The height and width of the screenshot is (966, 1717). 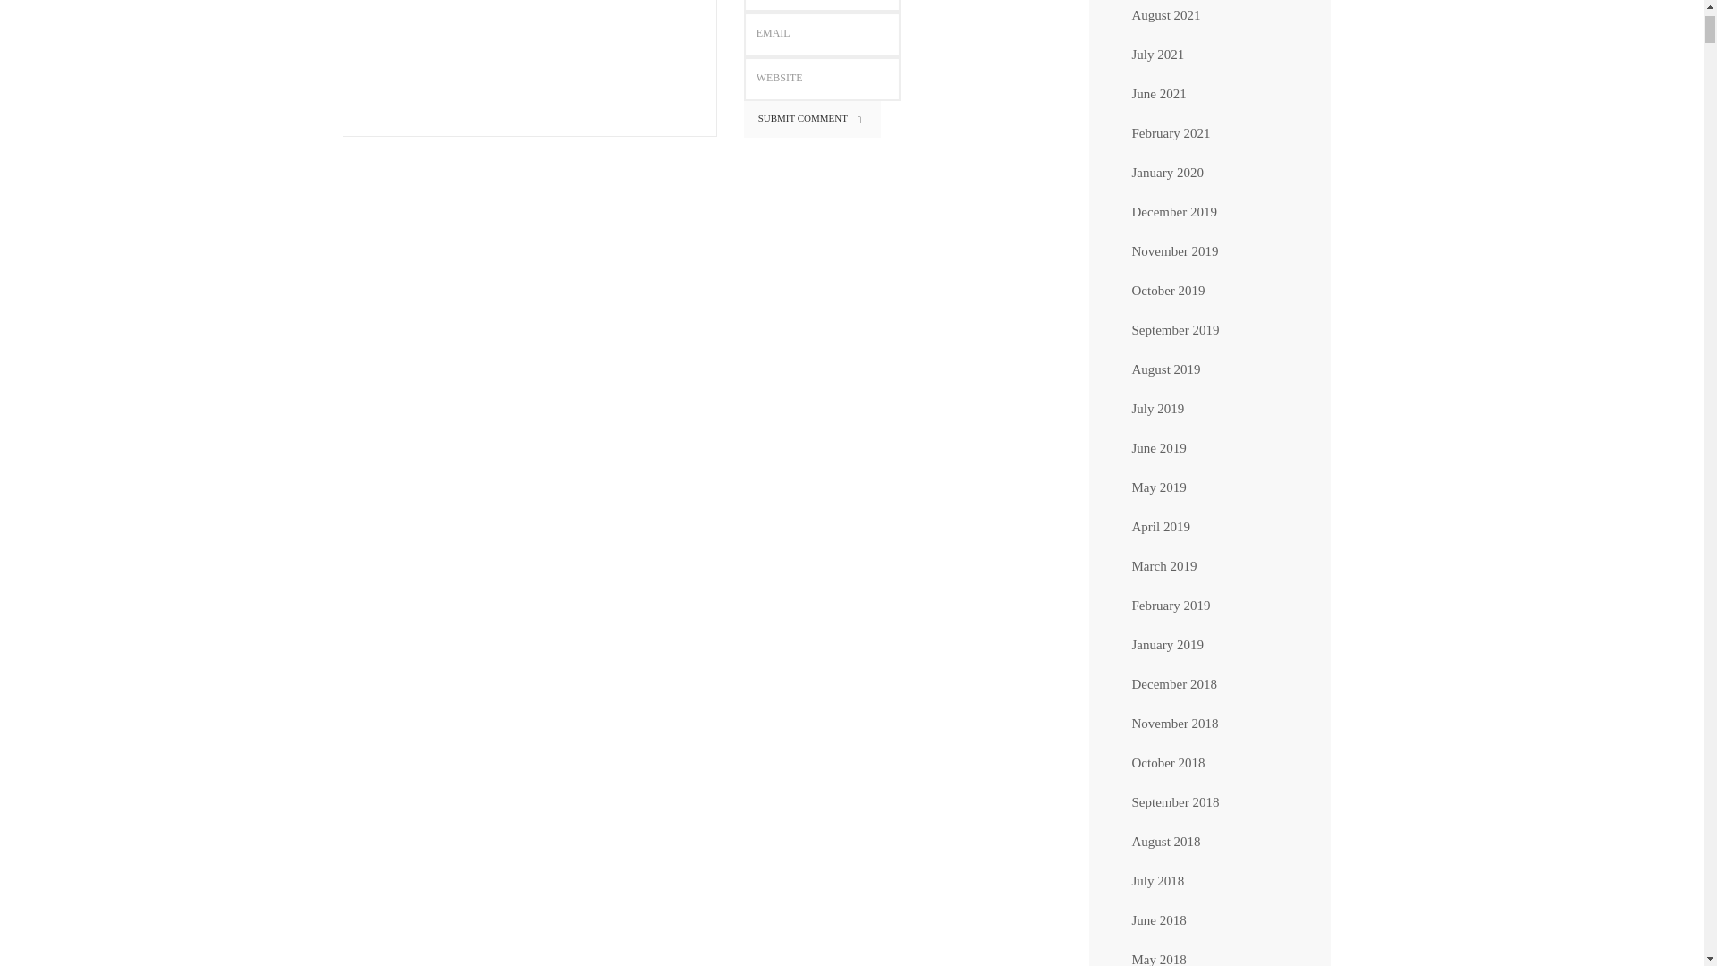 I want to click on SUBMIT COMMENT, so click(x=812, y=120).